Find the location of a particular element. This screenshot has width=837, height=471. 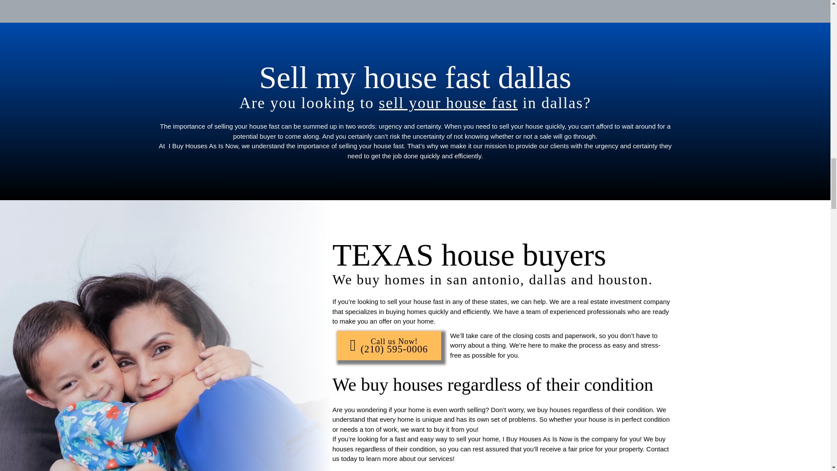

We buy homes in san antonio, dallas and houston. is located at coordinates (493, 279).